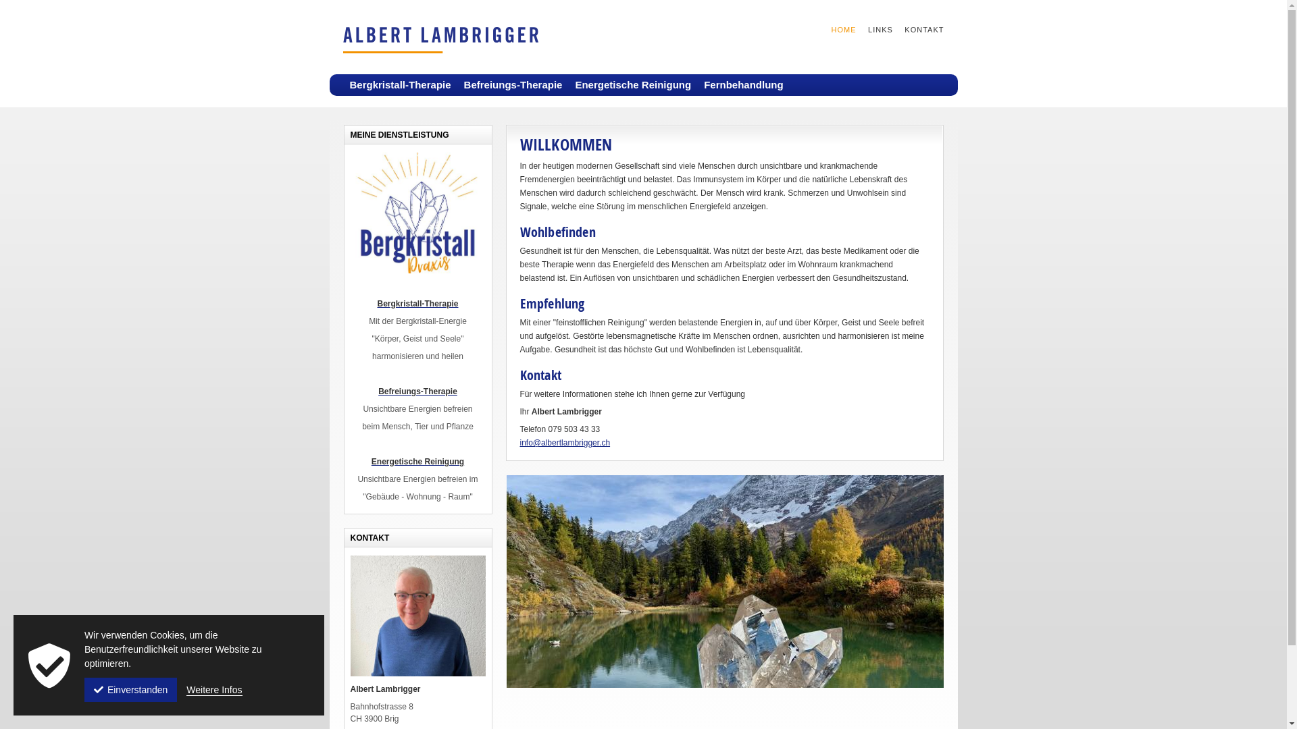  What do you see at coordinates (747, 86) in the screenshot?
I see `Fernbehandlung` at bounding box center [747, 86].